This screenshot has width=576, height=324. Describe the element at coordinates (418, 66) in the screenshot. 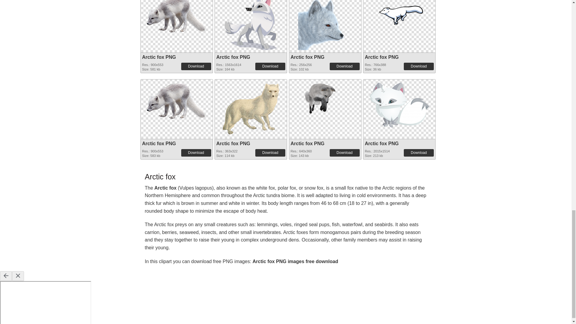

I see `Download` at that location.